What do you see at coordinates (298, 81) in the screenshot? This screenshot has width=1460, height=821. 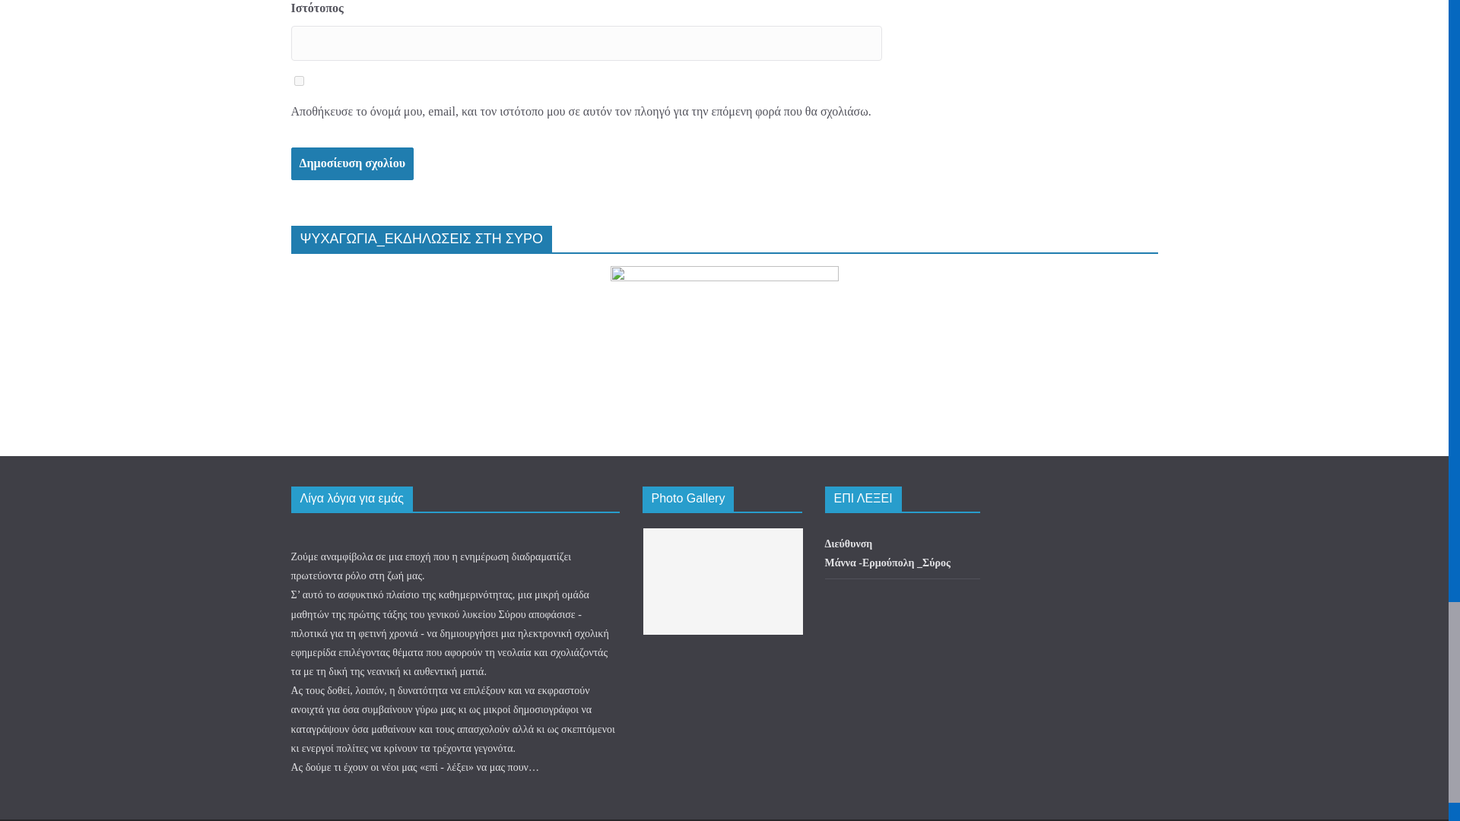 I see `yes` at bounding box center [298, 81].